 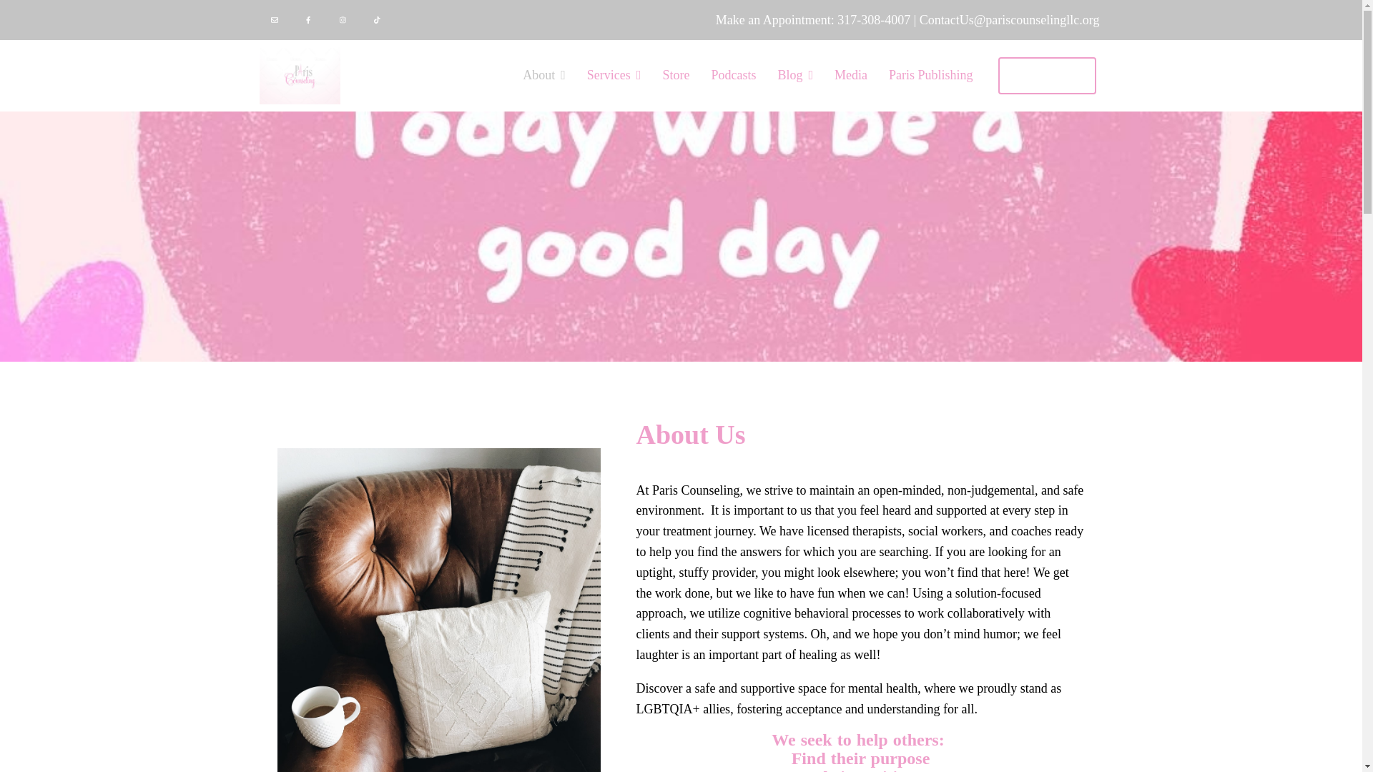 I want to click on Media, so click(x=851, y=76).